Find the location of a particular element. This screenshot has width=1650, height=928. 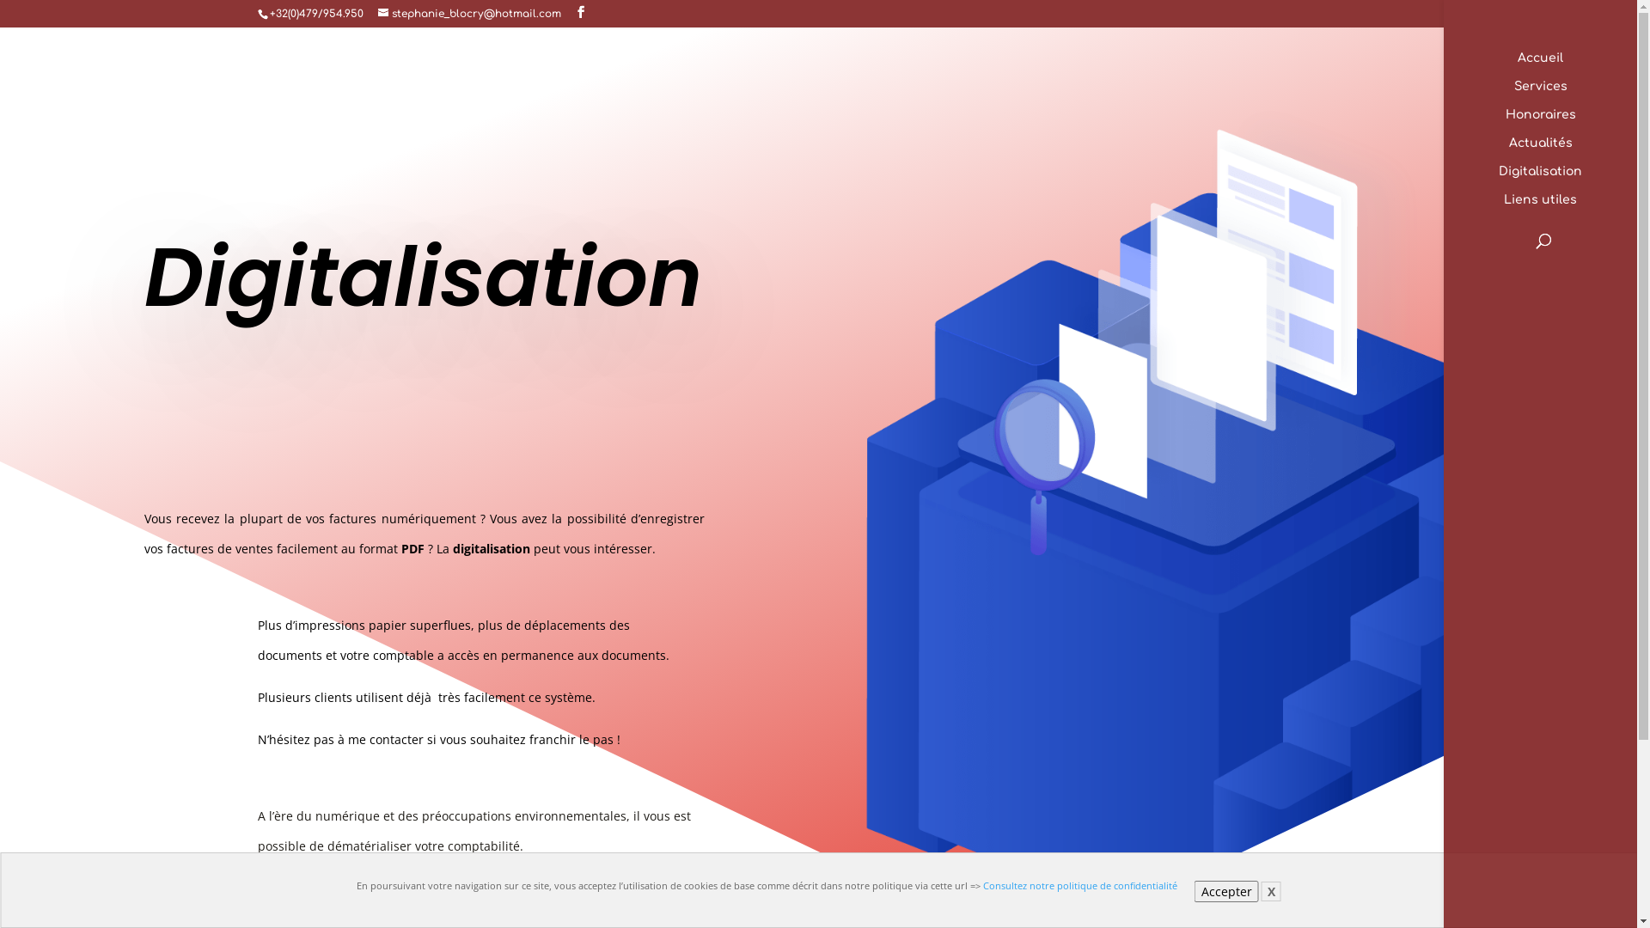

Services is located at coordinates (1557, 95).